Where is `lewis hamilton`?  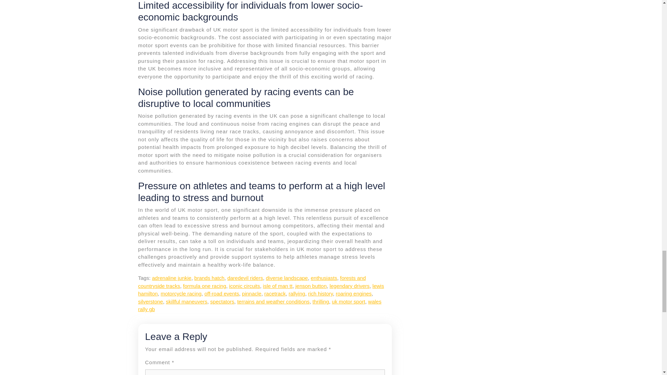 lewis hamilton is located at coordinates (261, 290).